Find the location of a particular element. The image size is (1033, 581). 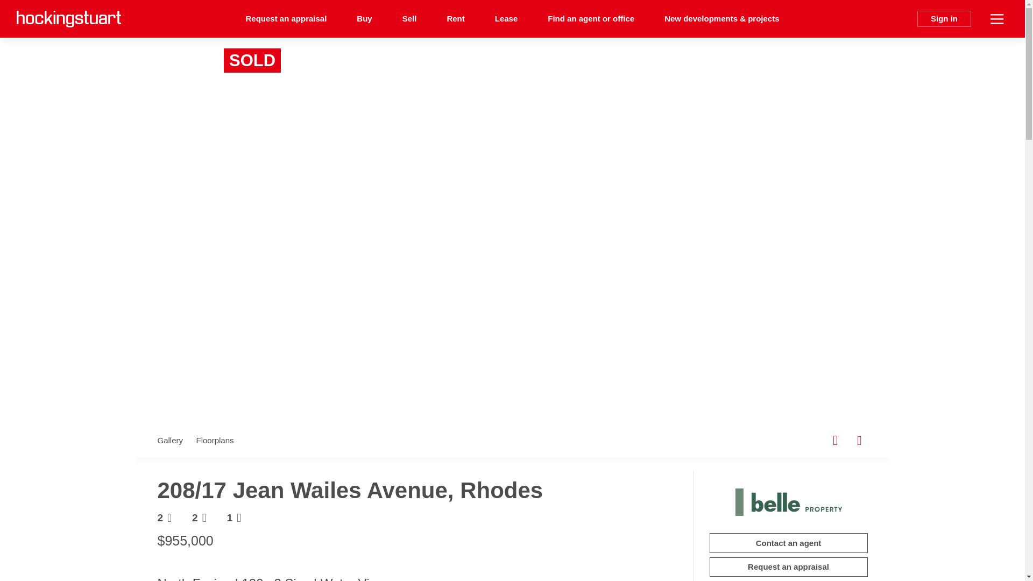

Rent is located at coordinates (455, 19).